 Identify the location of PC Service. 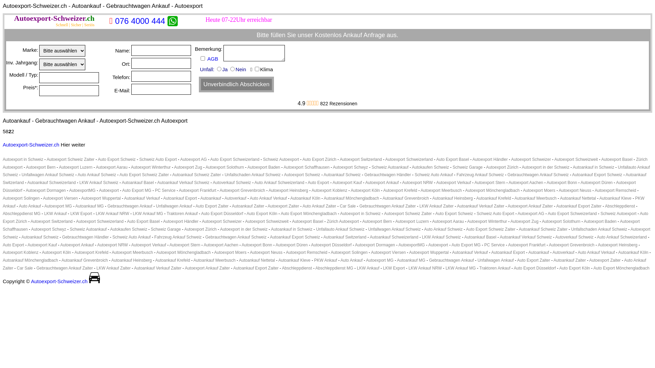
(165, 190).